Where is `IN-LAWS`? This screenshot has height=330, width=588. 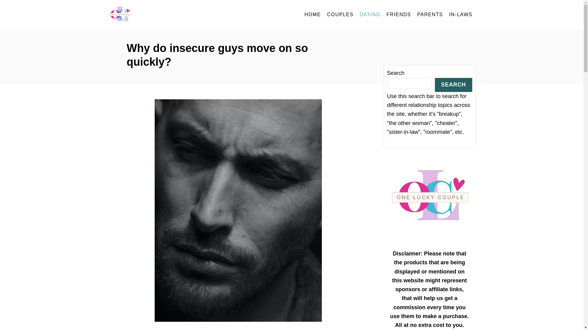 IN-LAWS is located at coordinates (460, 15).